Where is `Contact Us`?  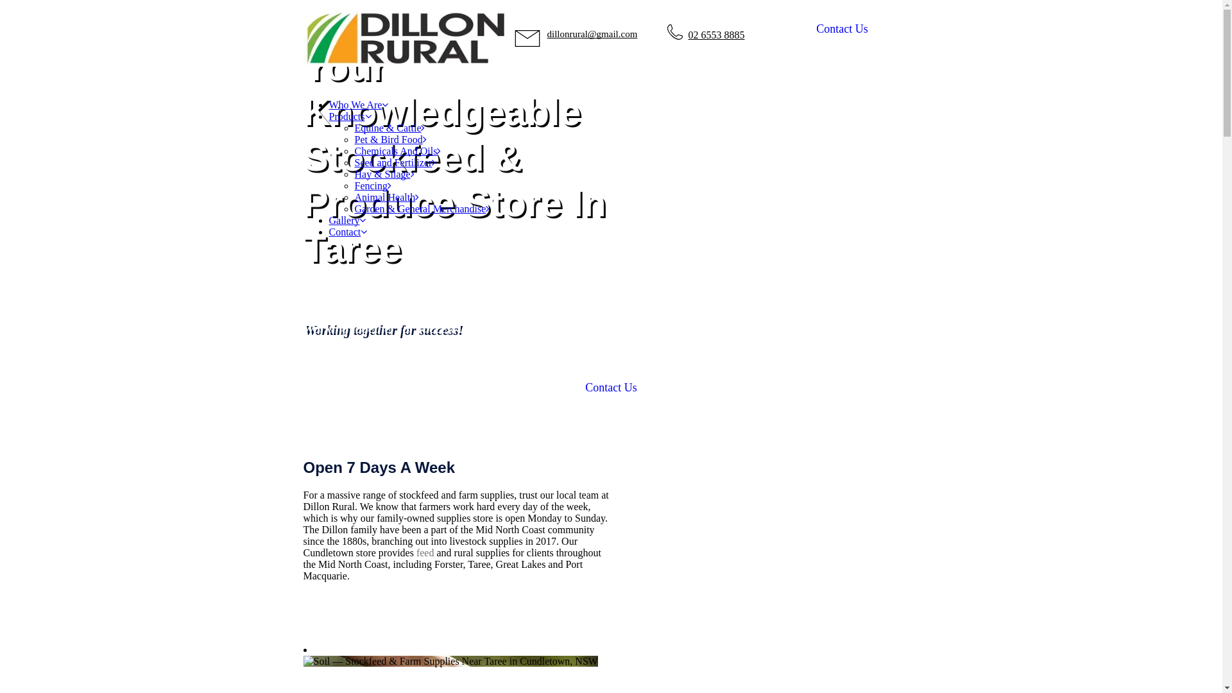
Contact Us is located at coordinates (842, 30).